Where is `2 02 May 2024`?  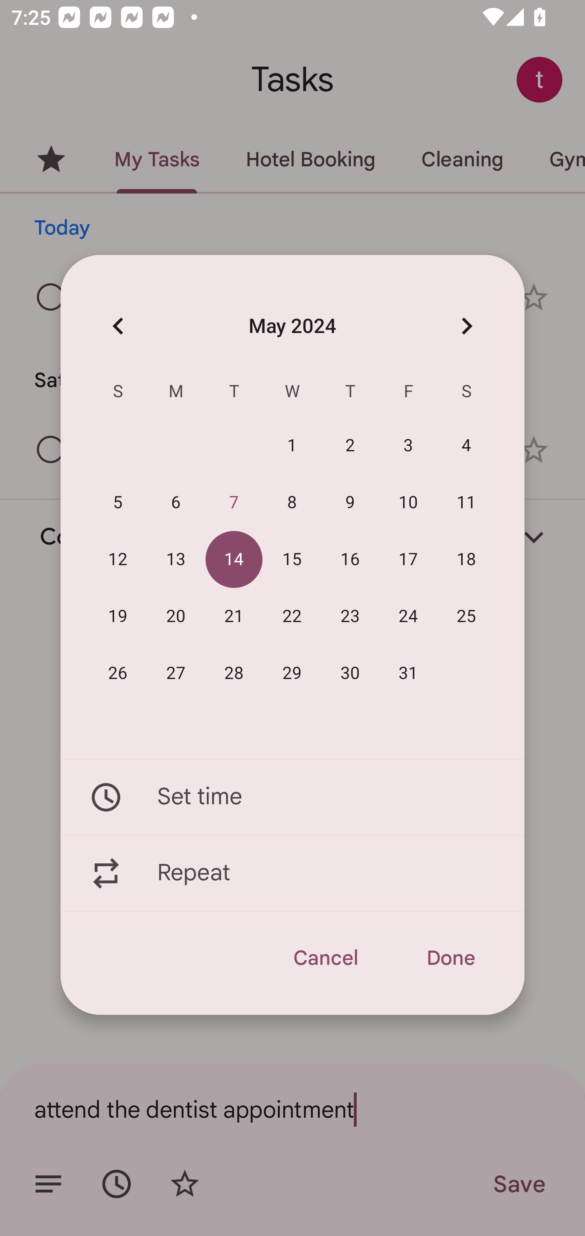
2 02 May 2024 is located at coordinates (350, 446).